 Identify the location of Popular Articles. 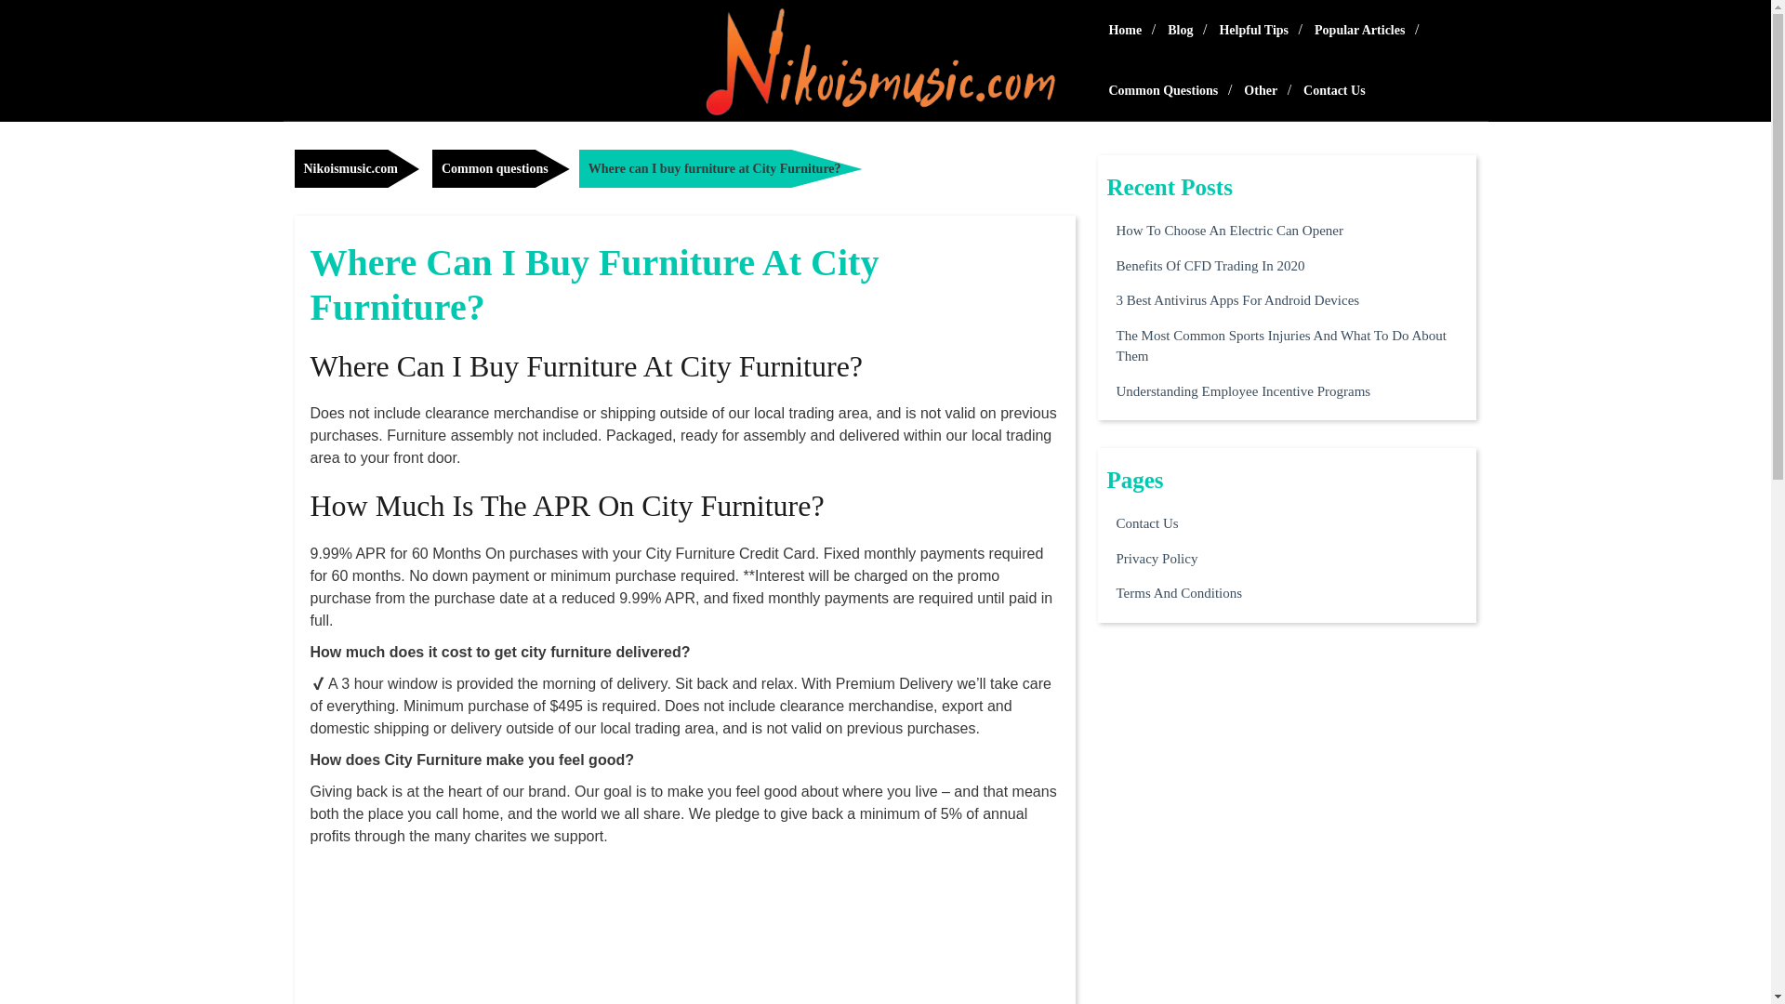
(1359, 30).